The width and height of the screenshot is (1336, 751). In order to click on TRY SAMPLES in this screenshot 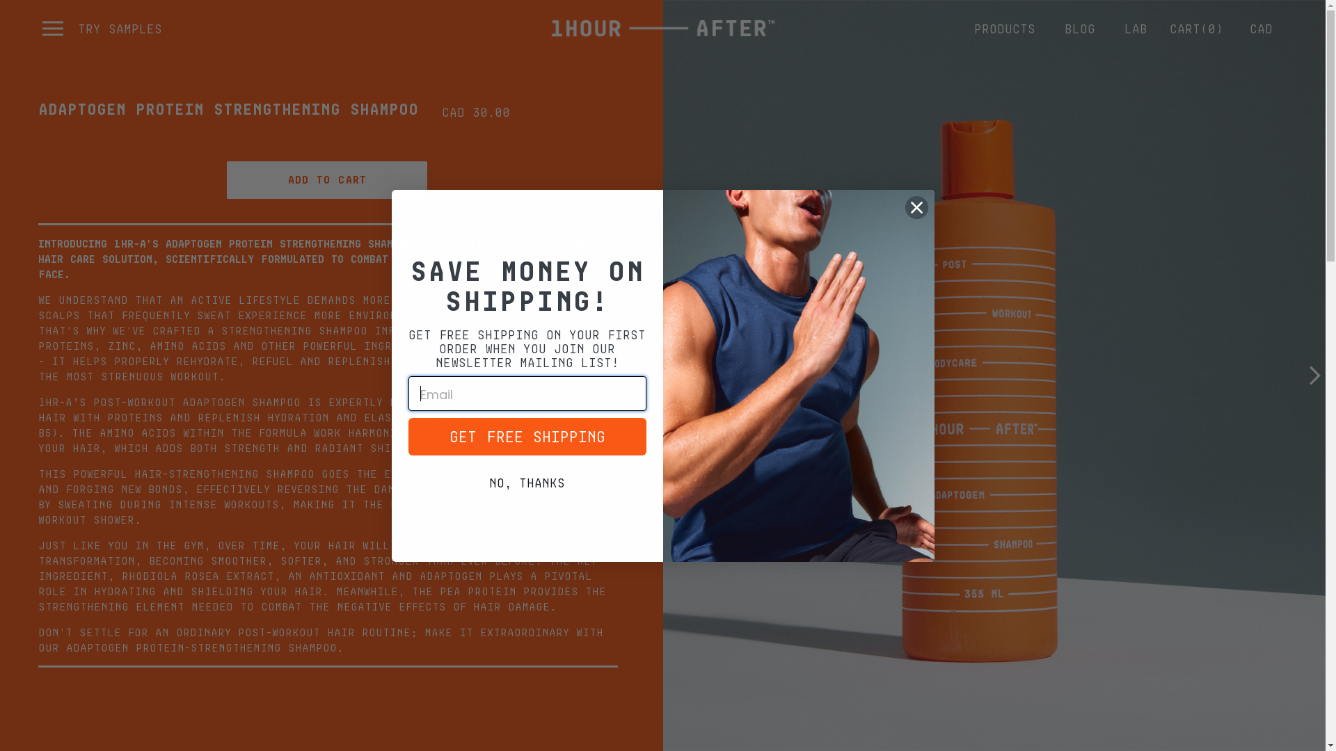, I will do `click(120, 28)`.